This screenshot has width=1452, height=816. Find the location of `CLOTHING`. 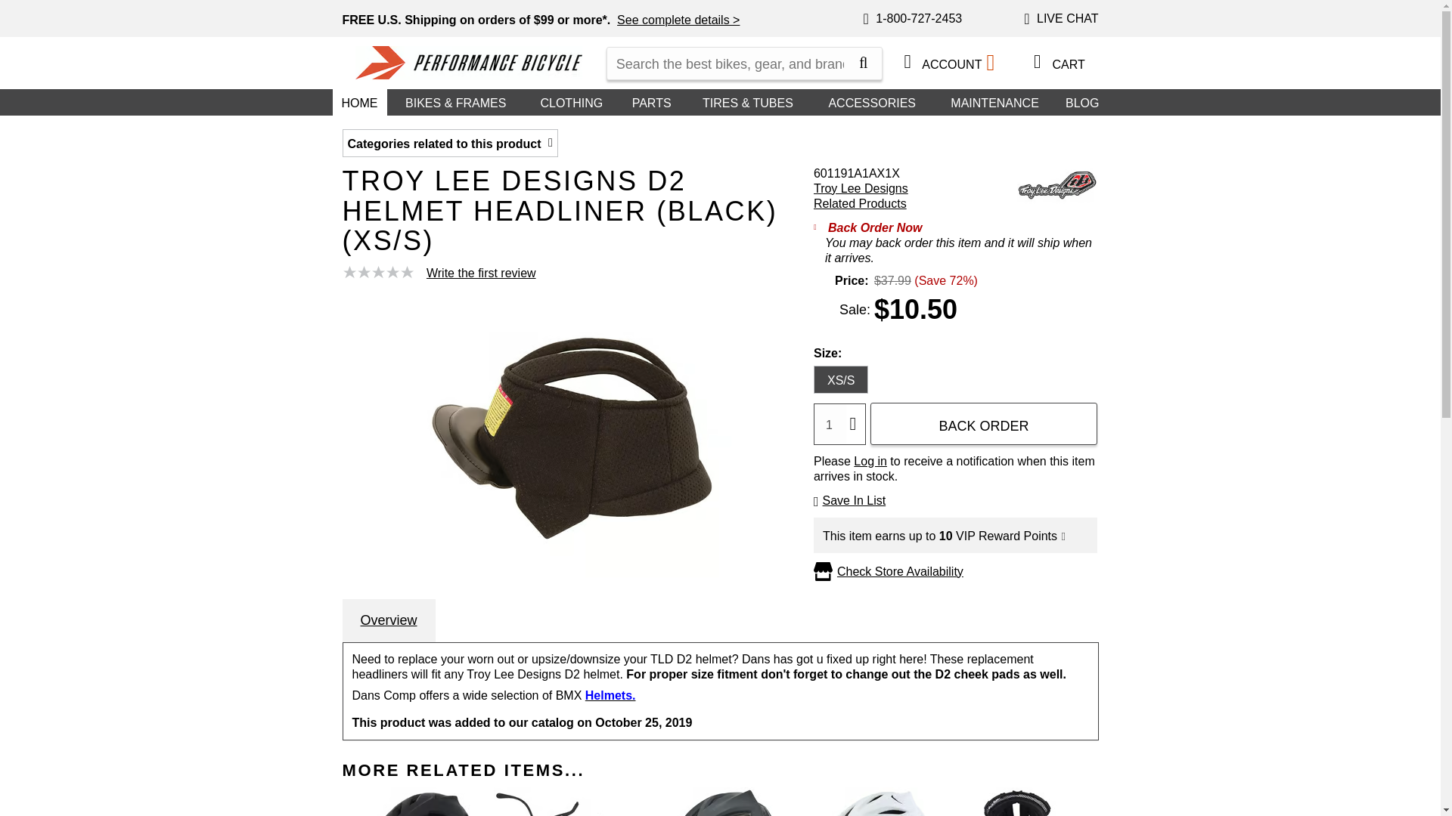

CLOTHING is located at coordinates (571, 102).